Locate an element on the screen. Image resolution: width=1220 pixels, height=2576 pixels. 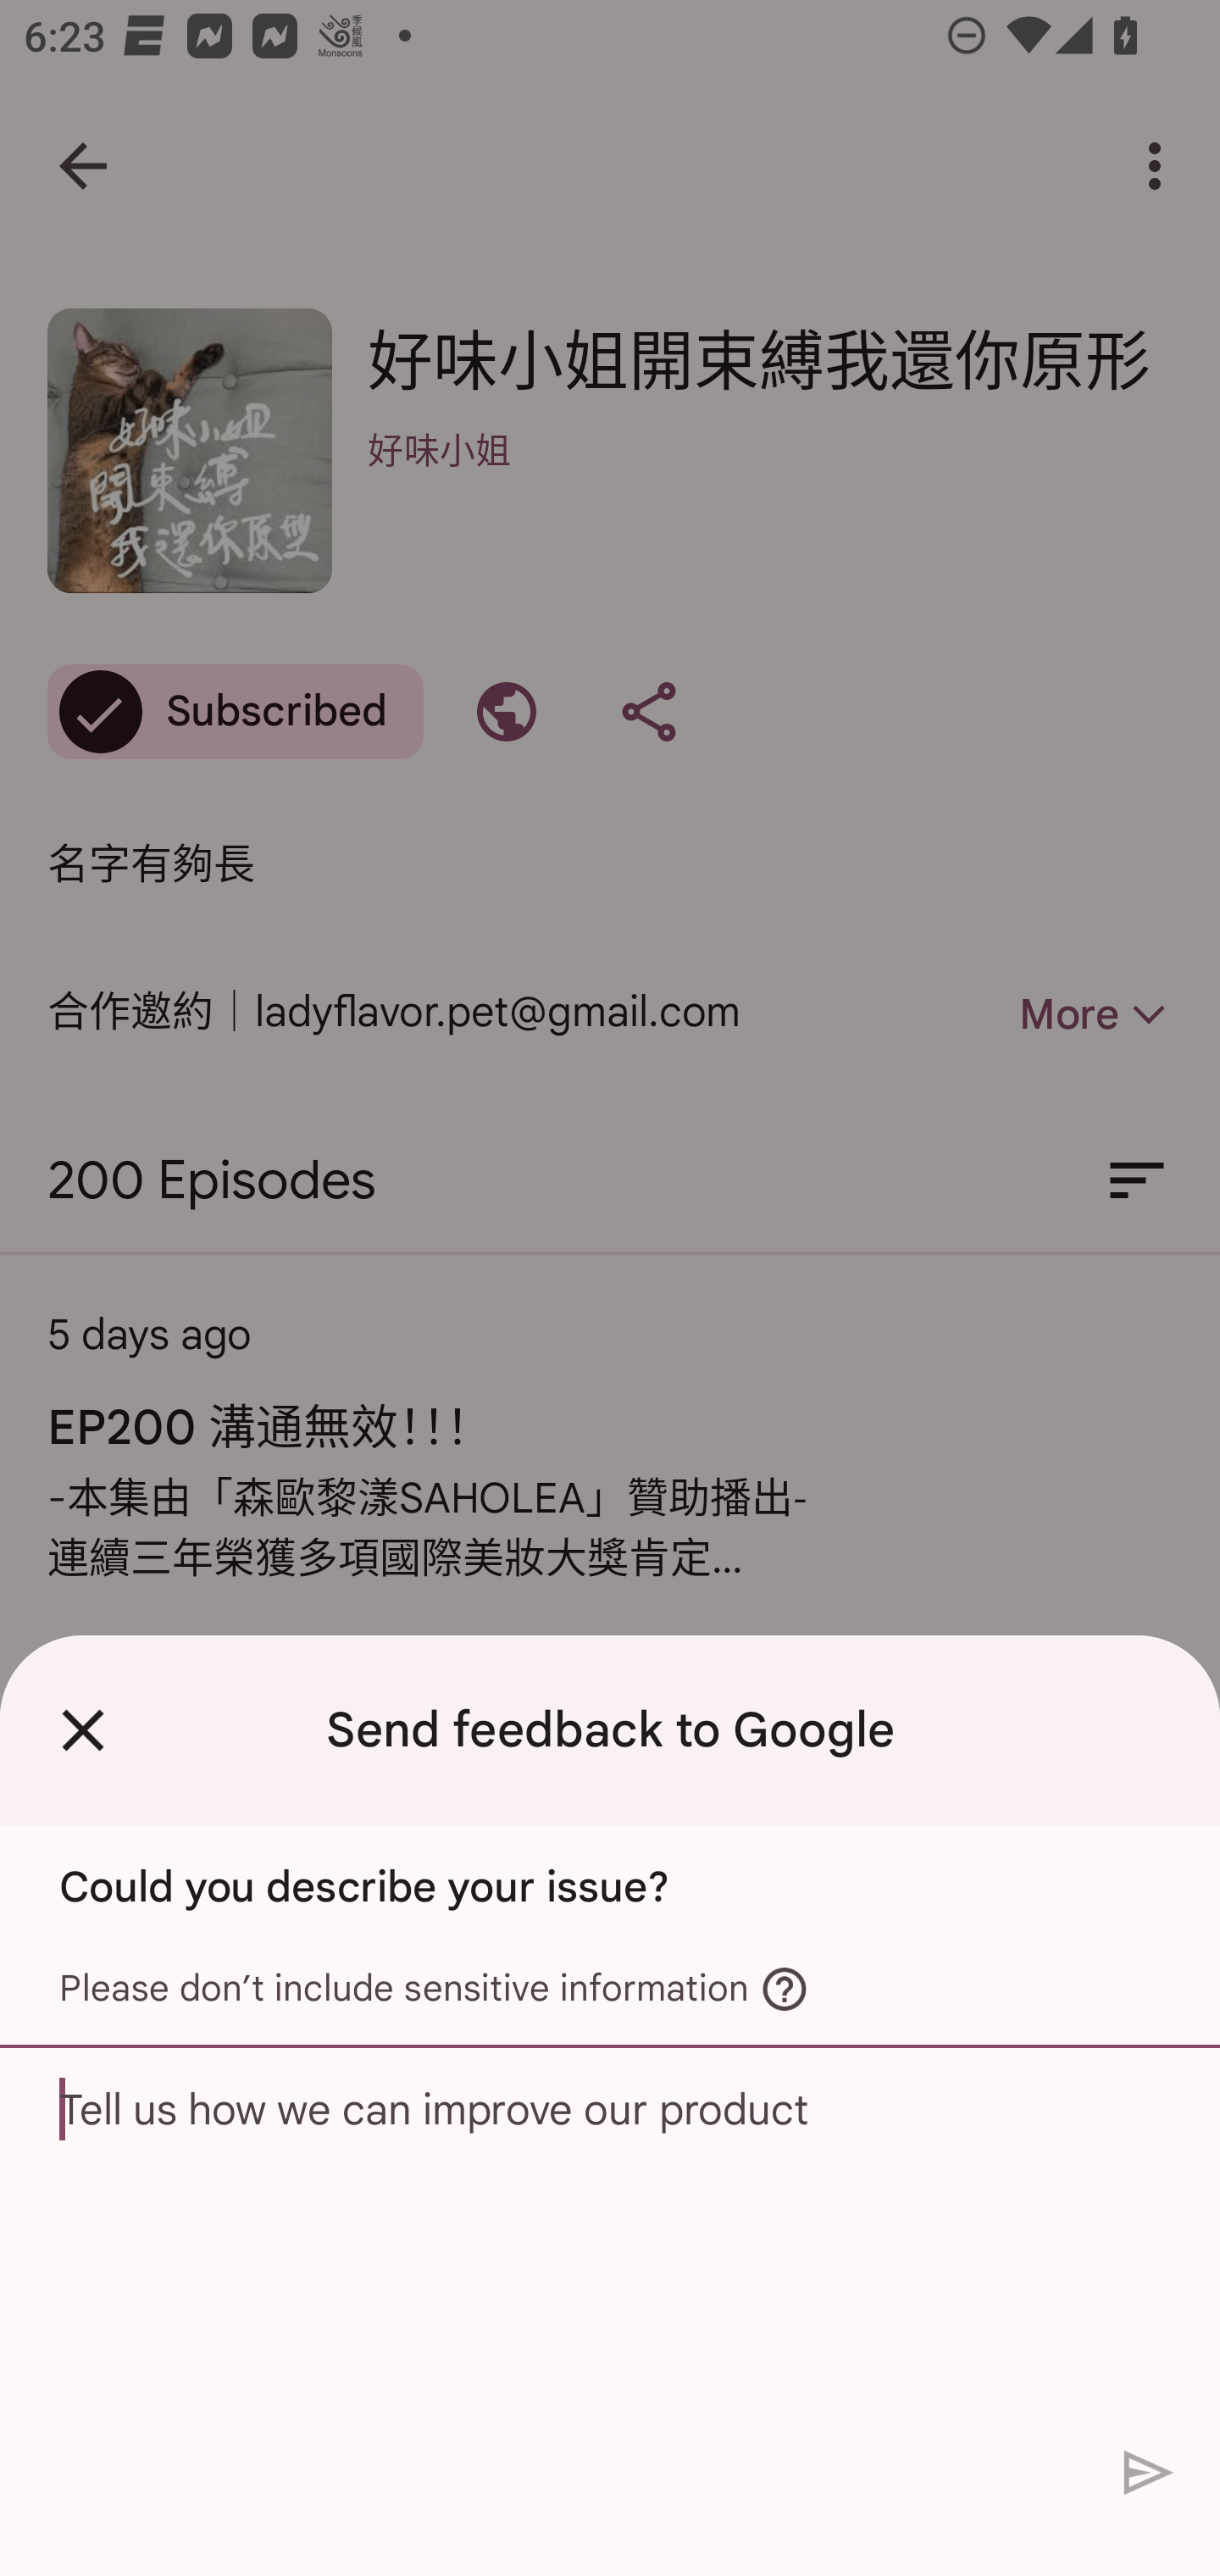
Submit the feedback that you entered is located at coordinates (1149, 2471).